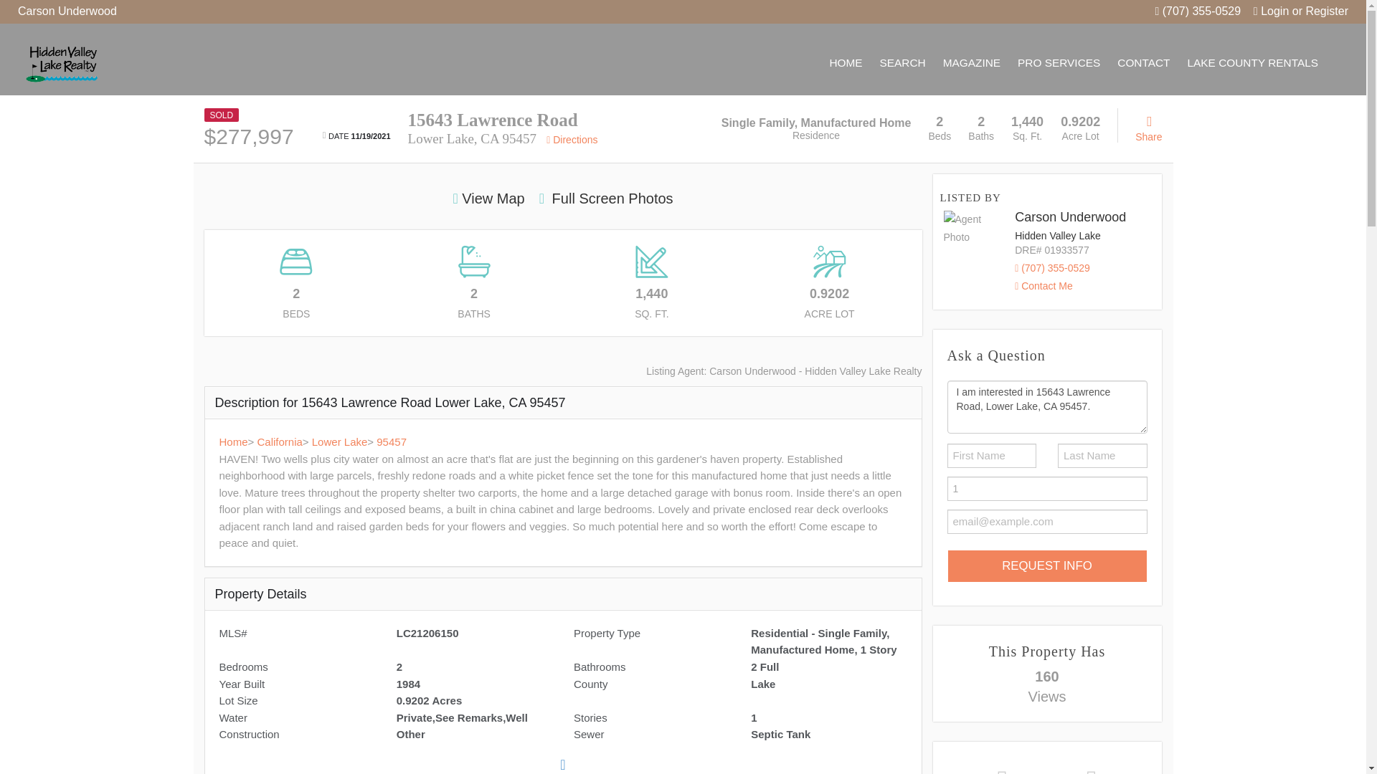 The width and height of the screenshot is (1377, 774). What do you see at coordinates (1143, 63) in the screenshot?
I see `Questions or comments?  Email, call, fax or write us.` at bounding box center [1143, 63].